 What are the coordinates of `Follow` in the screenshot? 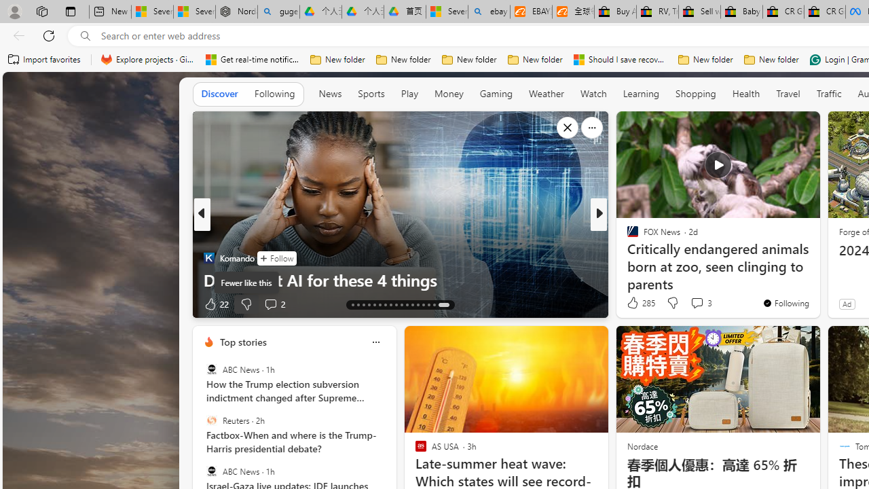 It's located at (276, 258).